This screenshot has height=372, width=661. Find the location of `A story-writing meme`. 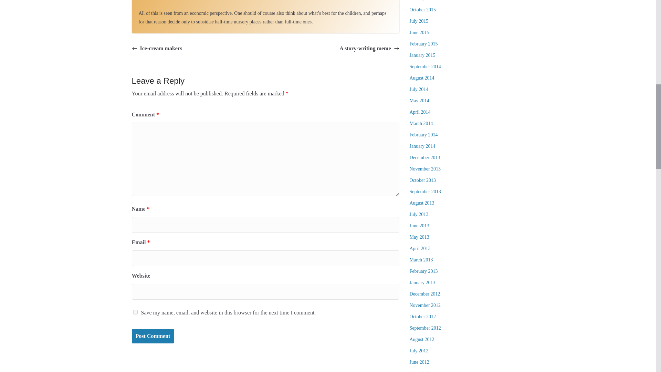

A story-writing meme is located at coordinates (369, 49).